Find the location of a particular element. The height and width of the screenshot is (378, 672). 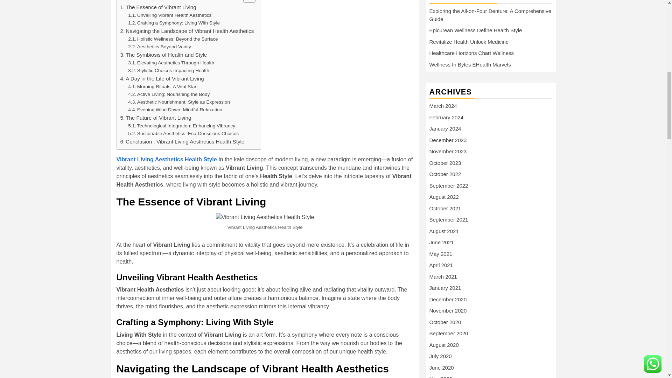

Aesthetics Beyond Vanity is located at coordinates (160, 47).